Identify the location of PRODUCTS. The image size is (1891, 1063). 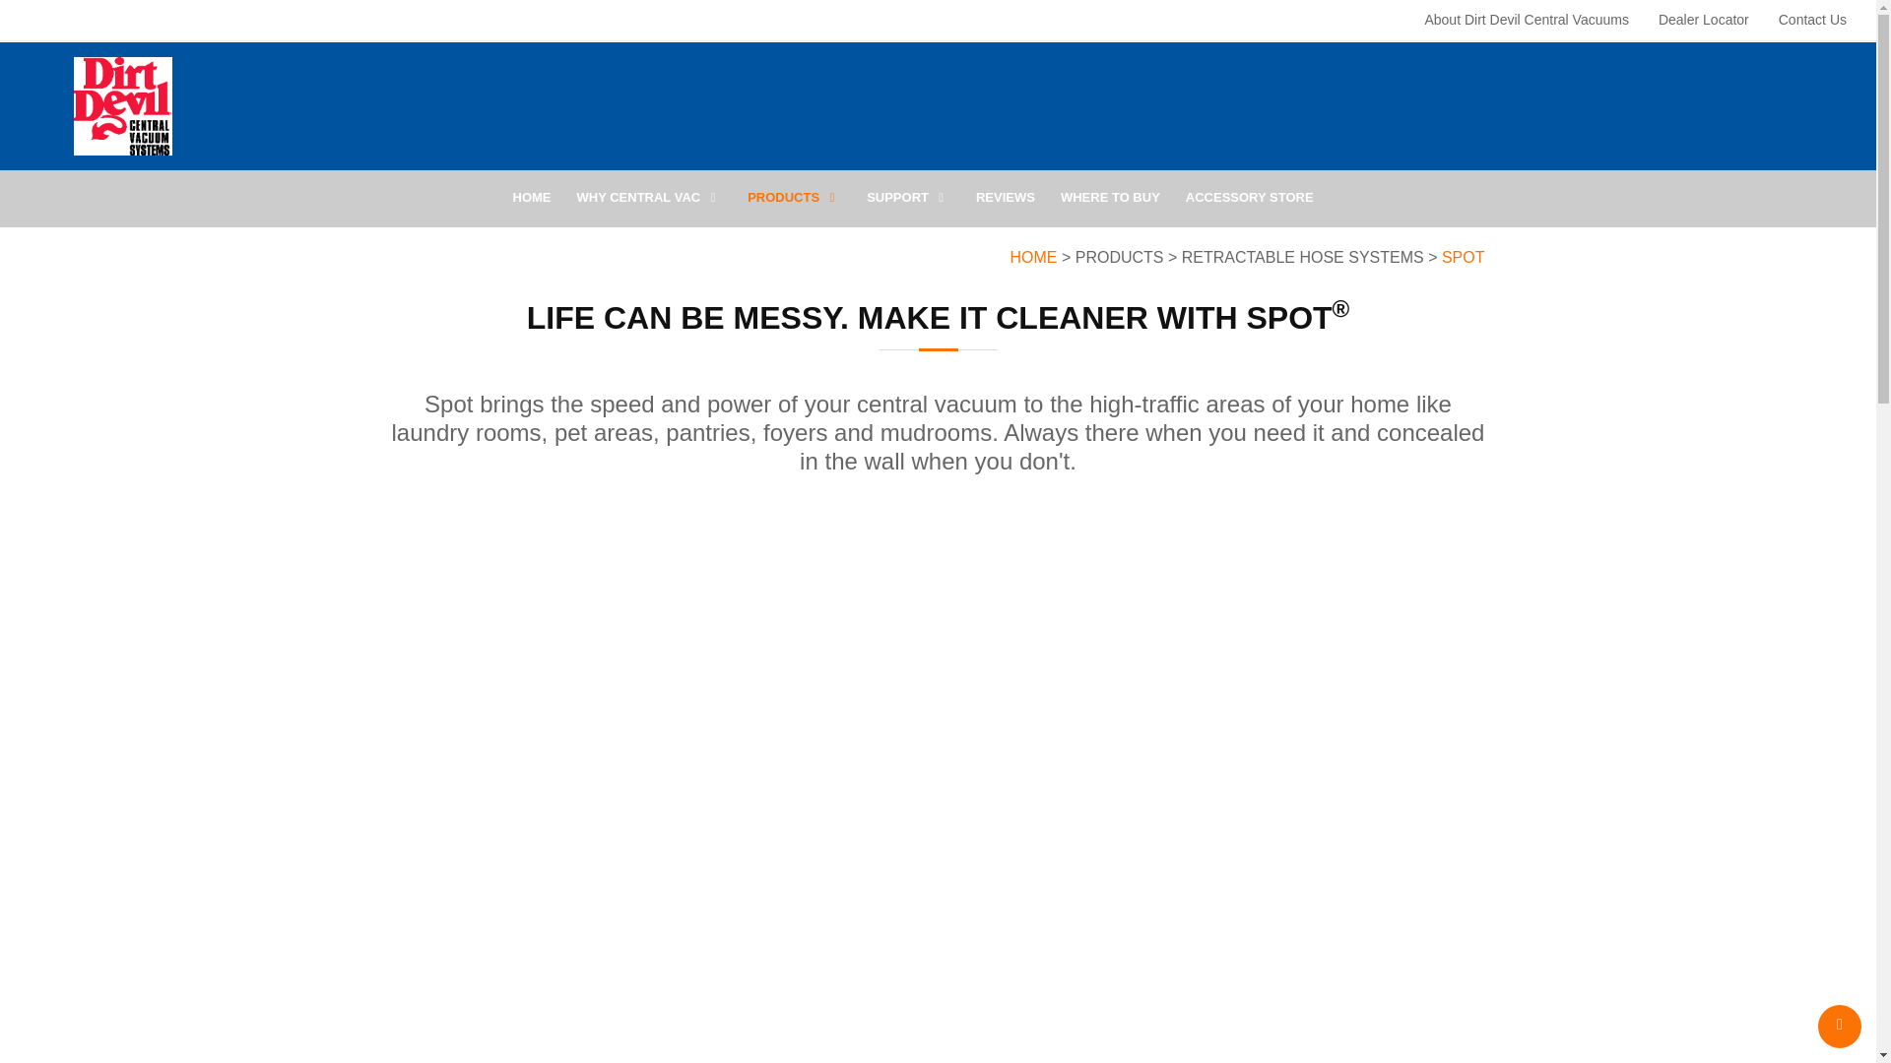
(794, 203).